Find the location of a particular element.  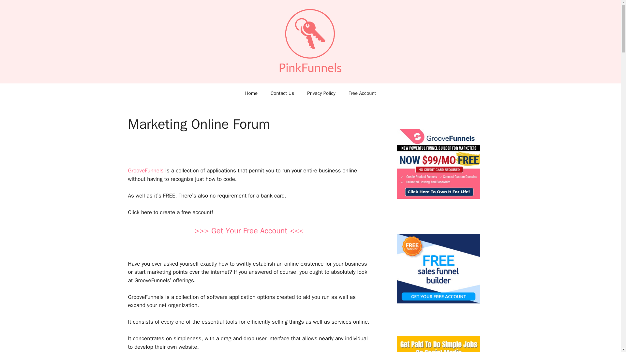

Contact Us is located at coordinates (282, 93).